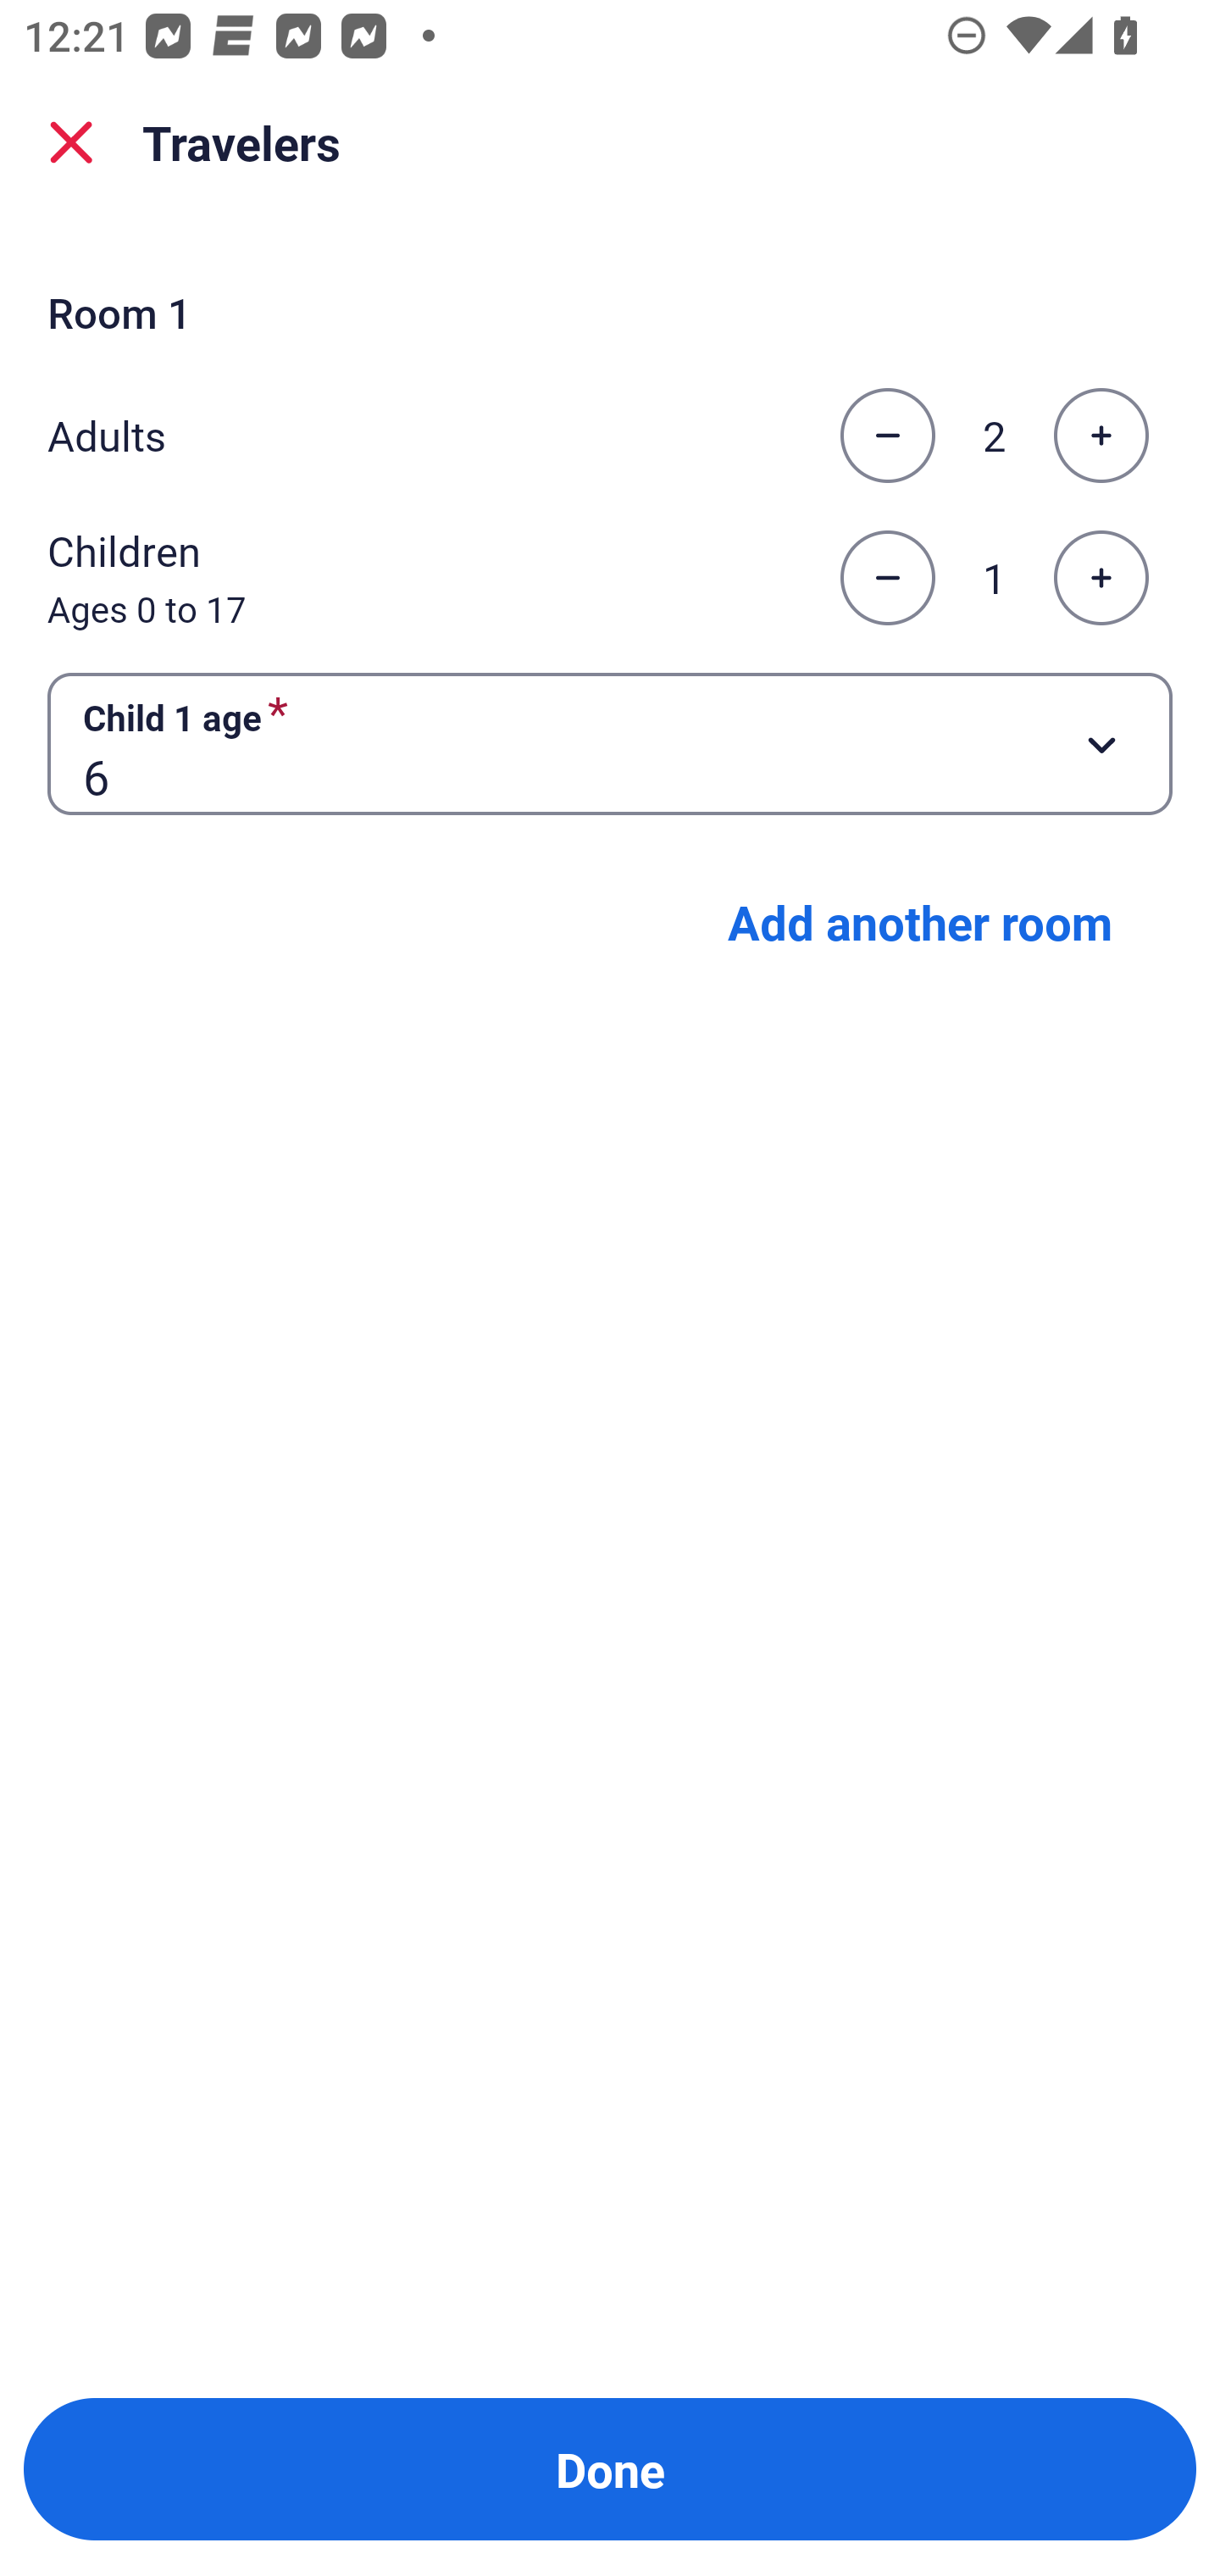 This screenshot has width=1220, height=2576. What do you see at coordinates (920, 922) in the screenshot?
I see `Add another room` at bounding box center [920, 922].